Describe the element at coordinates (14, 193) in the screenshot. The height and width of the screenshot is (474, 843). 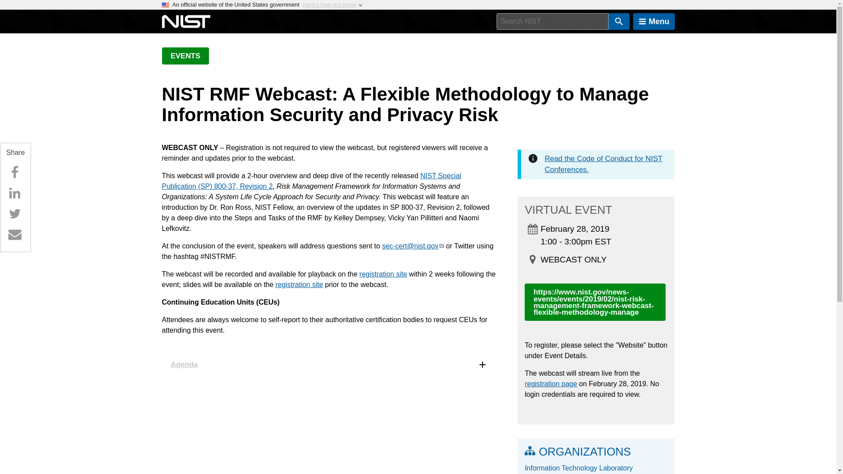
I see `Linkedin` at that location.